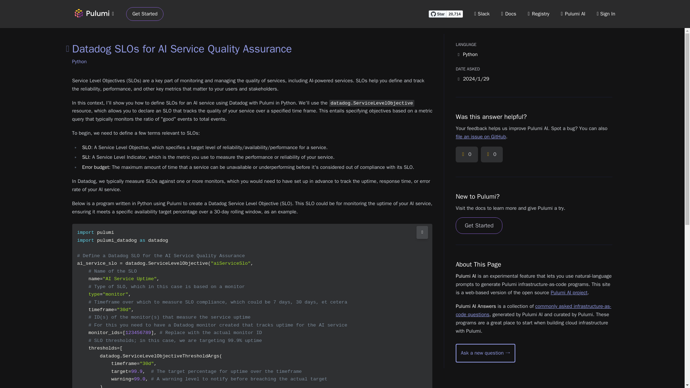 The width and height of the screenshot is (690, 388). Describe the element at coordinates (573, 14) in the screenshot. I see `Pulumi AI` at that location.